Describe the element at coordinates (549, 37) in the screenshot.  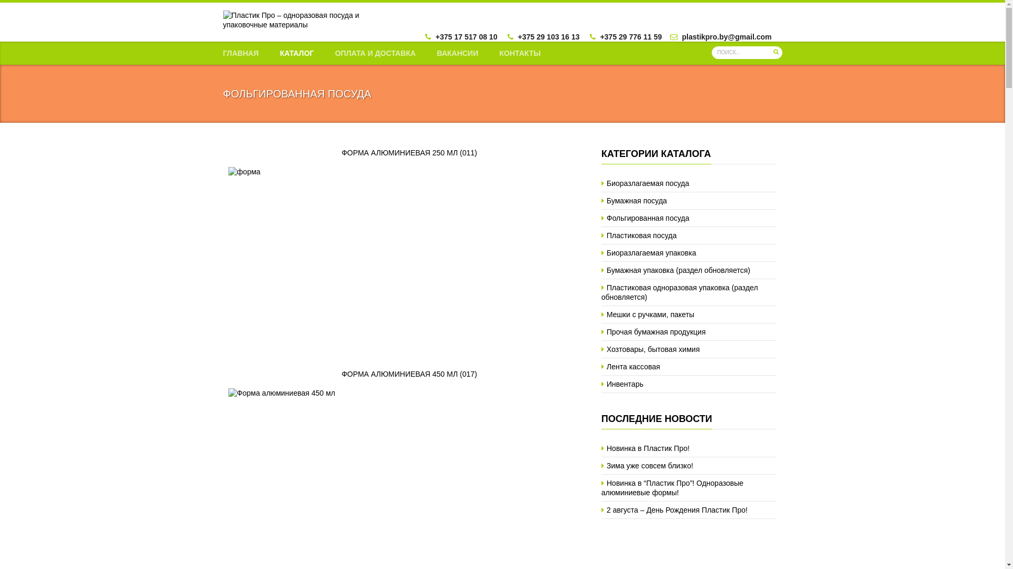
I see `+375 29 103 16 13` at that location.